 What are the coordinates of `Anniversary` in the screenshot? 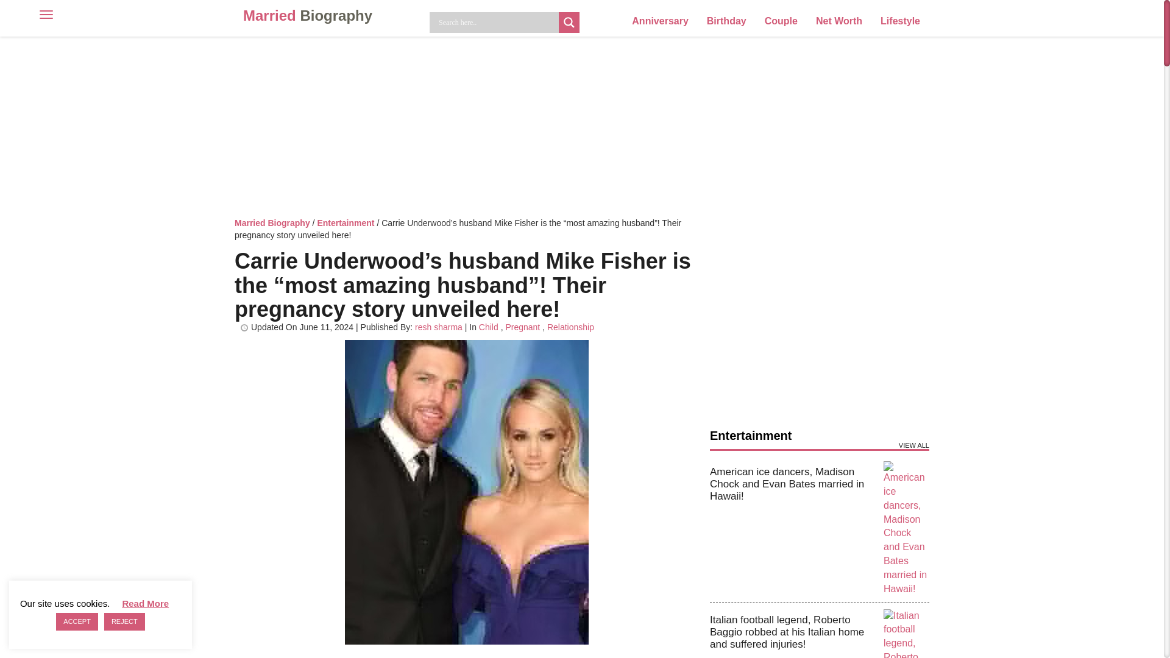 It's located at (659, 21).